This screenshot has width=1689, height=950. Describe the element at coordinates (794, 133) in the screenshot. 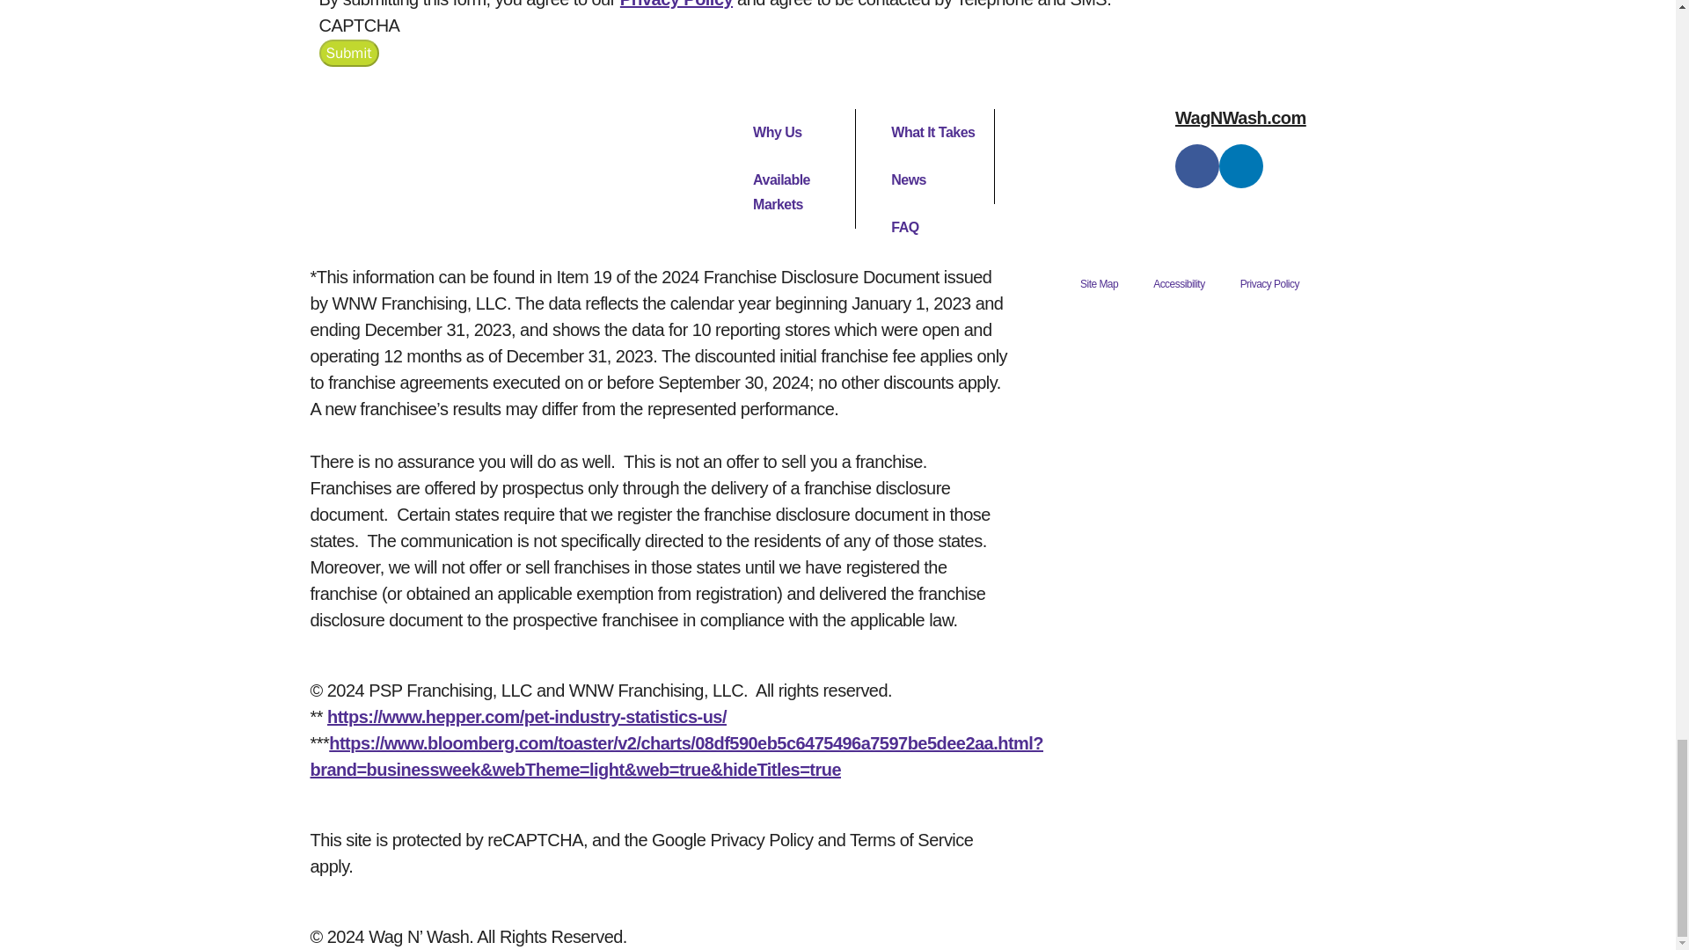

I see `Why Us` at that location.